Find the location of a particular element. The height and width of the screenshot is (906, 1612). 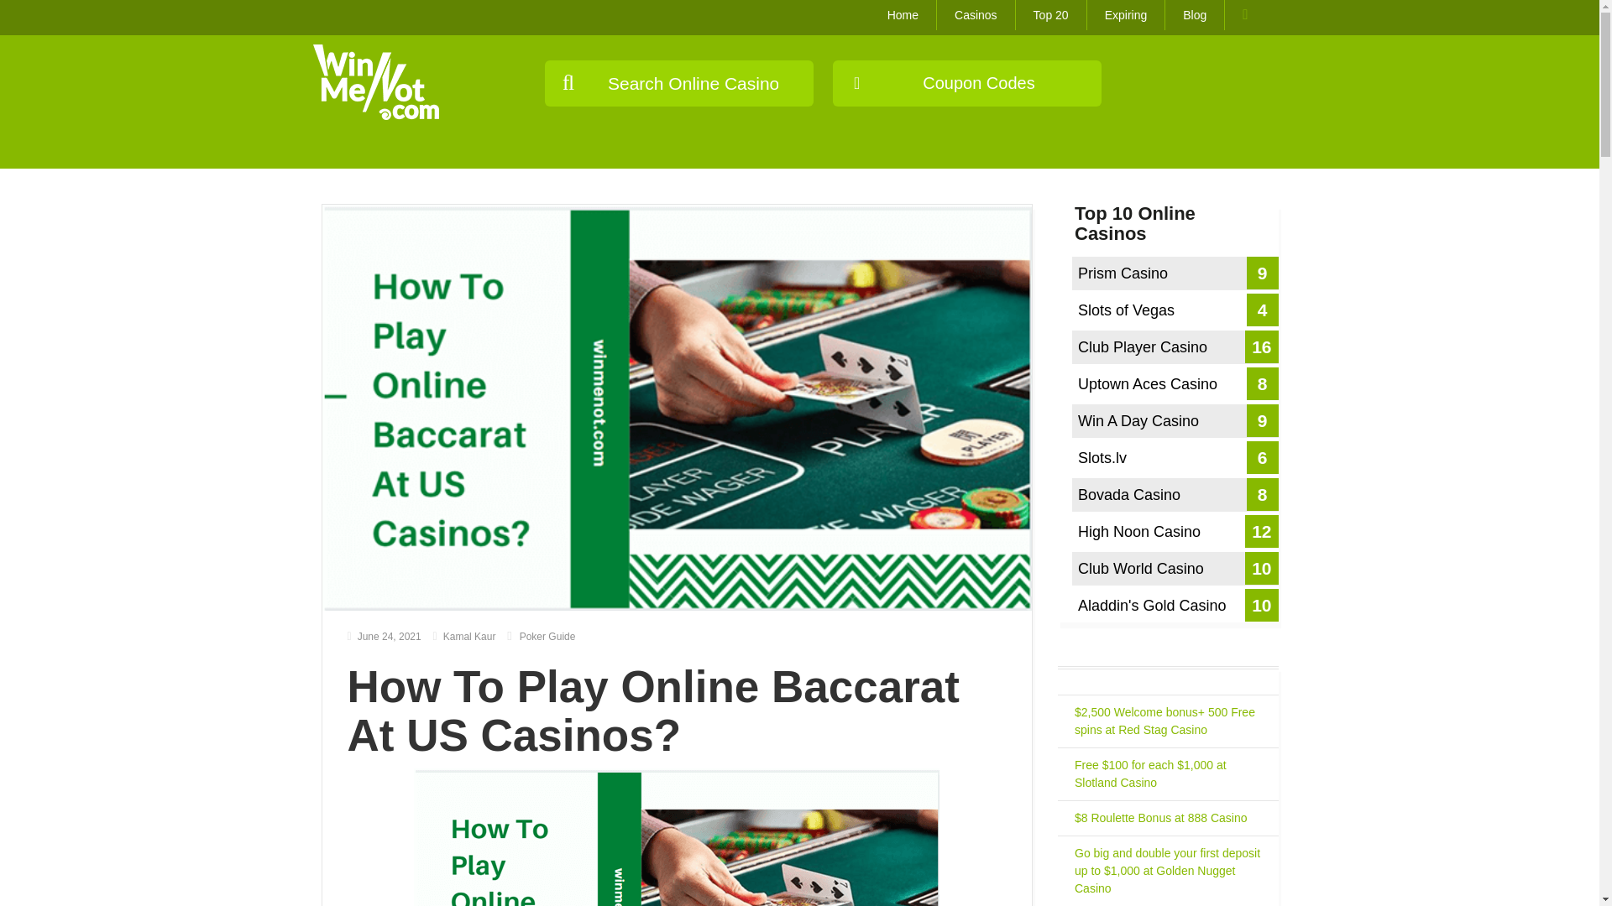

Expiring is located at coordinates (1126, 15).